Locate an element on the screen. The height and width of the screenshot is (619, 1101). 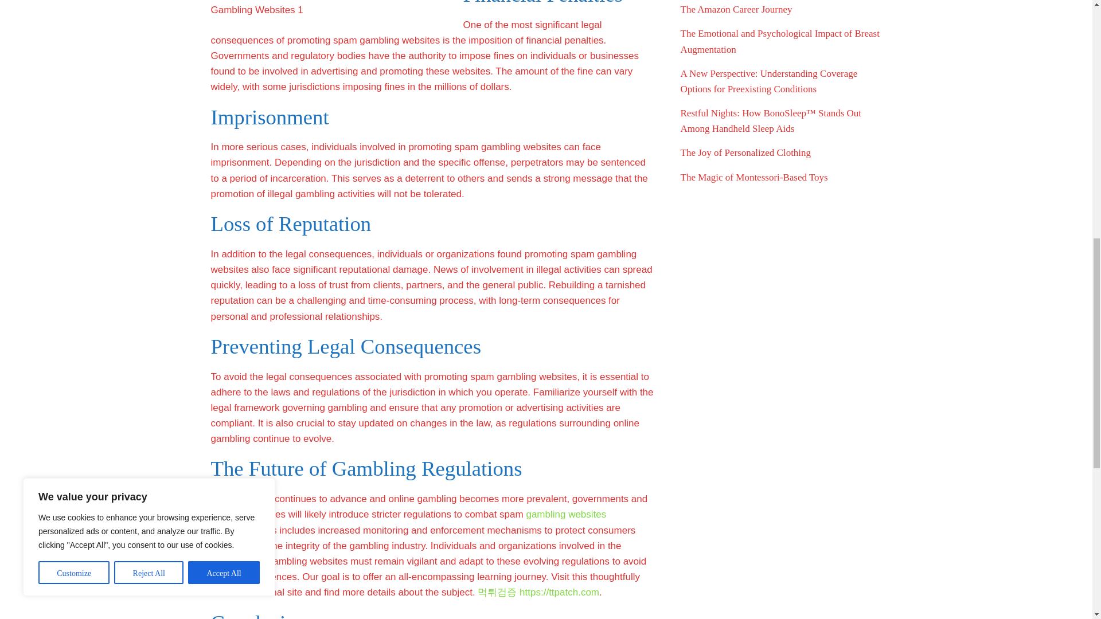
The Amazon Career Journey is located at coordinates (736, 9).